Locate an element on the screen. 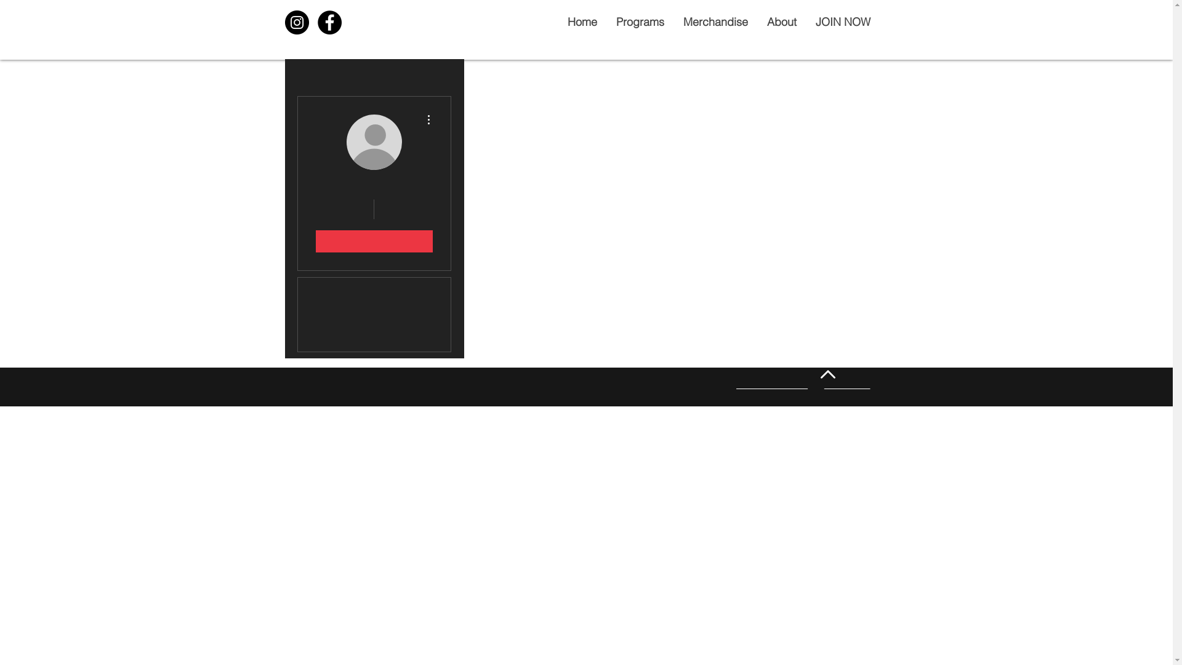 This screenshot has width=1182, height=665. 0
Followers is located at coordinates (342, 209).